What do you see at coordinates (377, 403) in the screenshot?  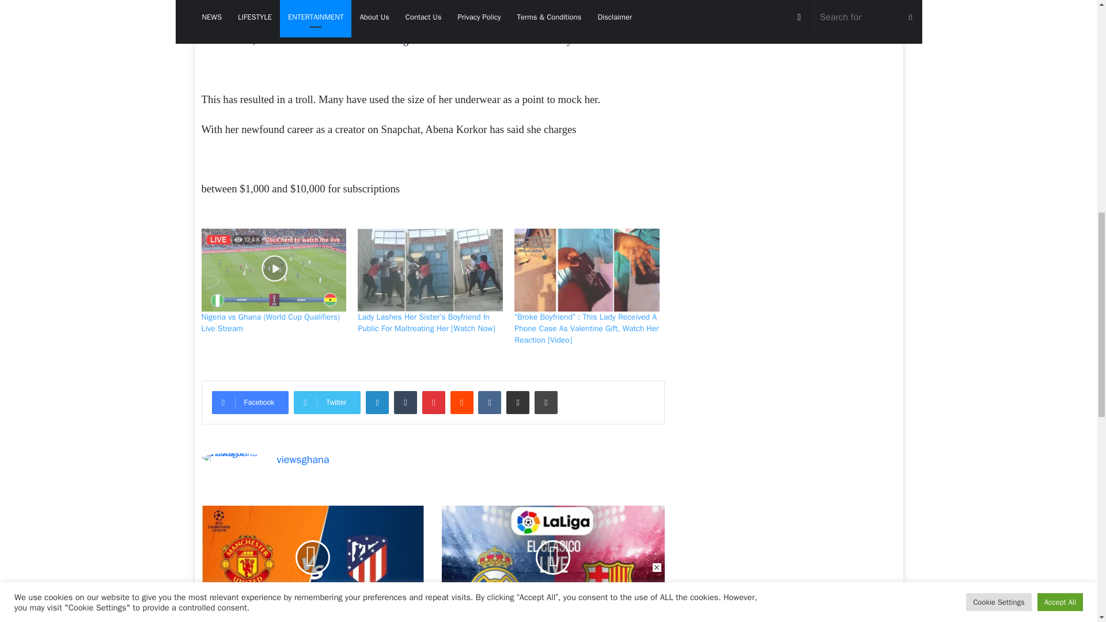 I see `LinkedIn` at bounding box center [377, 403].